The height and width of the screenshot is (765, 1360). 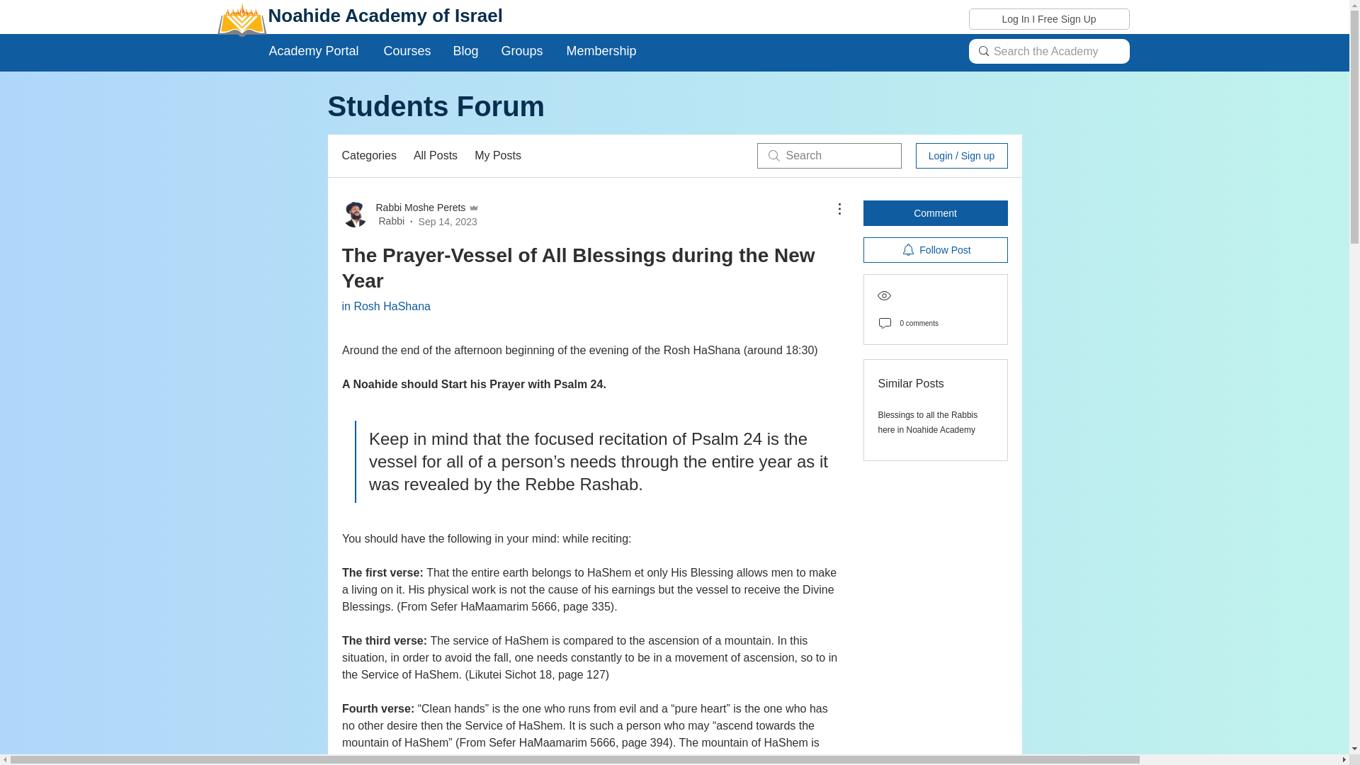 What do you see at coordinates (522, 51) in the screenshot?
I see `Groups` at bounding box center [522, 51].